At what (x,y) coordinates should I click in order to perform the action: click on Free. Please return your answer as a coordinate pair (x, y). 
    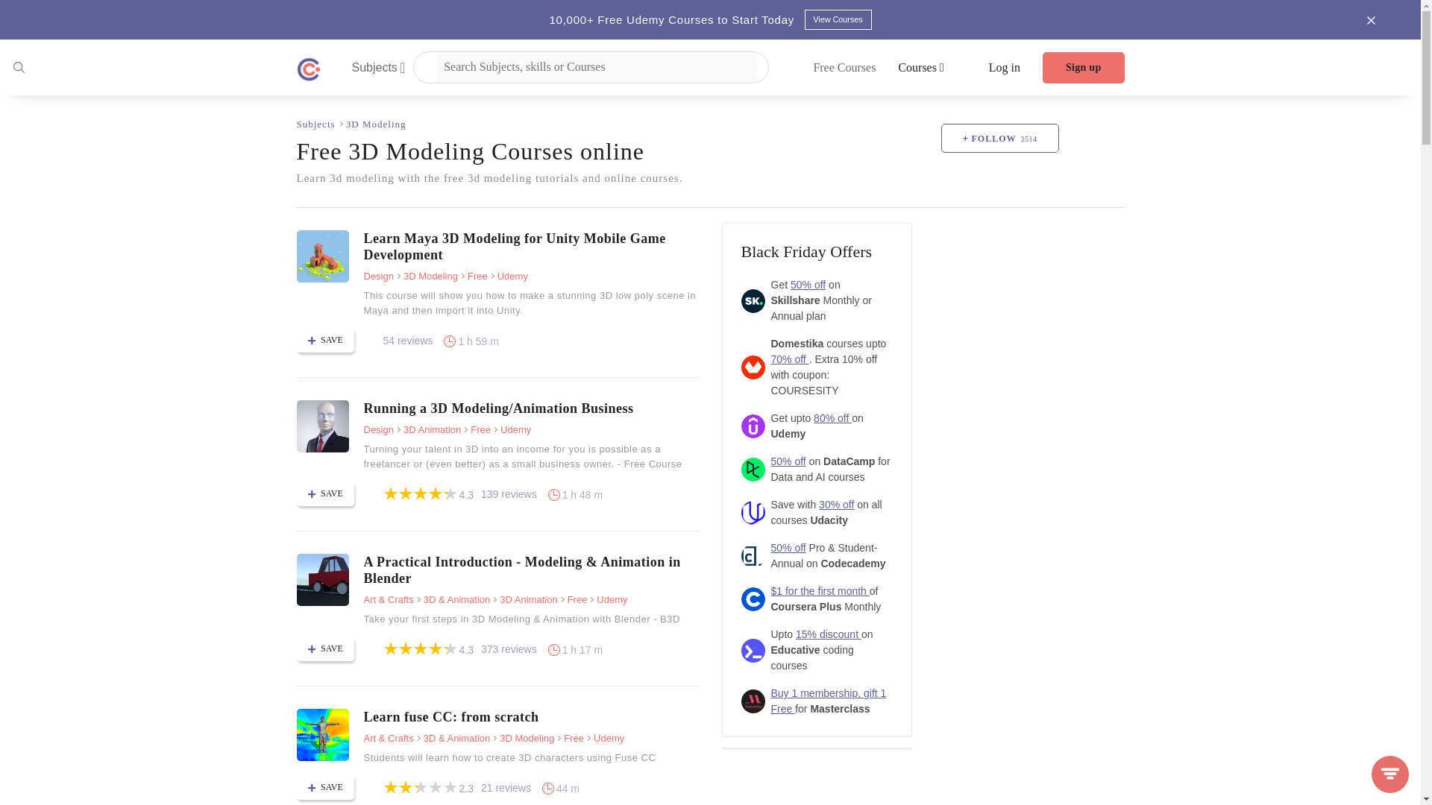
    Looking at the image, I should click on (474, 276).